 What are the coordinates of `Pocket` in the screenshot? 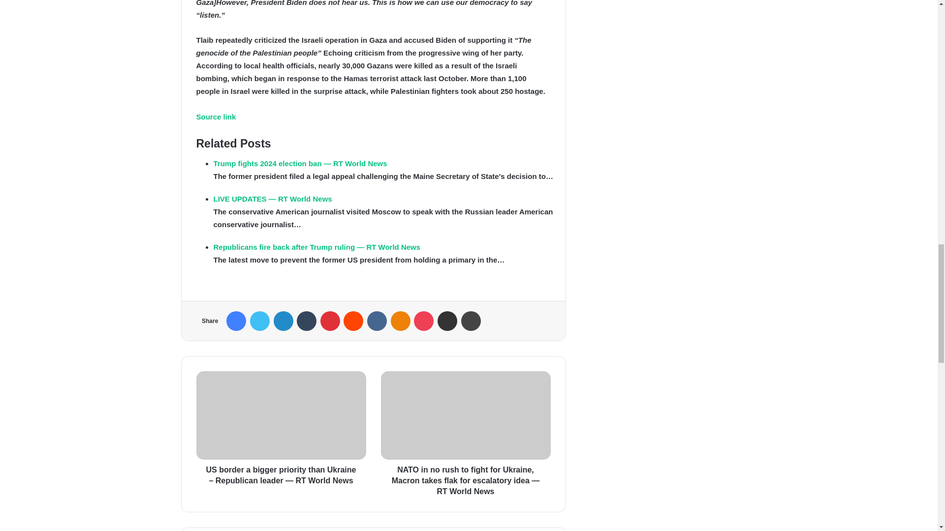 It's located at (423, 321).